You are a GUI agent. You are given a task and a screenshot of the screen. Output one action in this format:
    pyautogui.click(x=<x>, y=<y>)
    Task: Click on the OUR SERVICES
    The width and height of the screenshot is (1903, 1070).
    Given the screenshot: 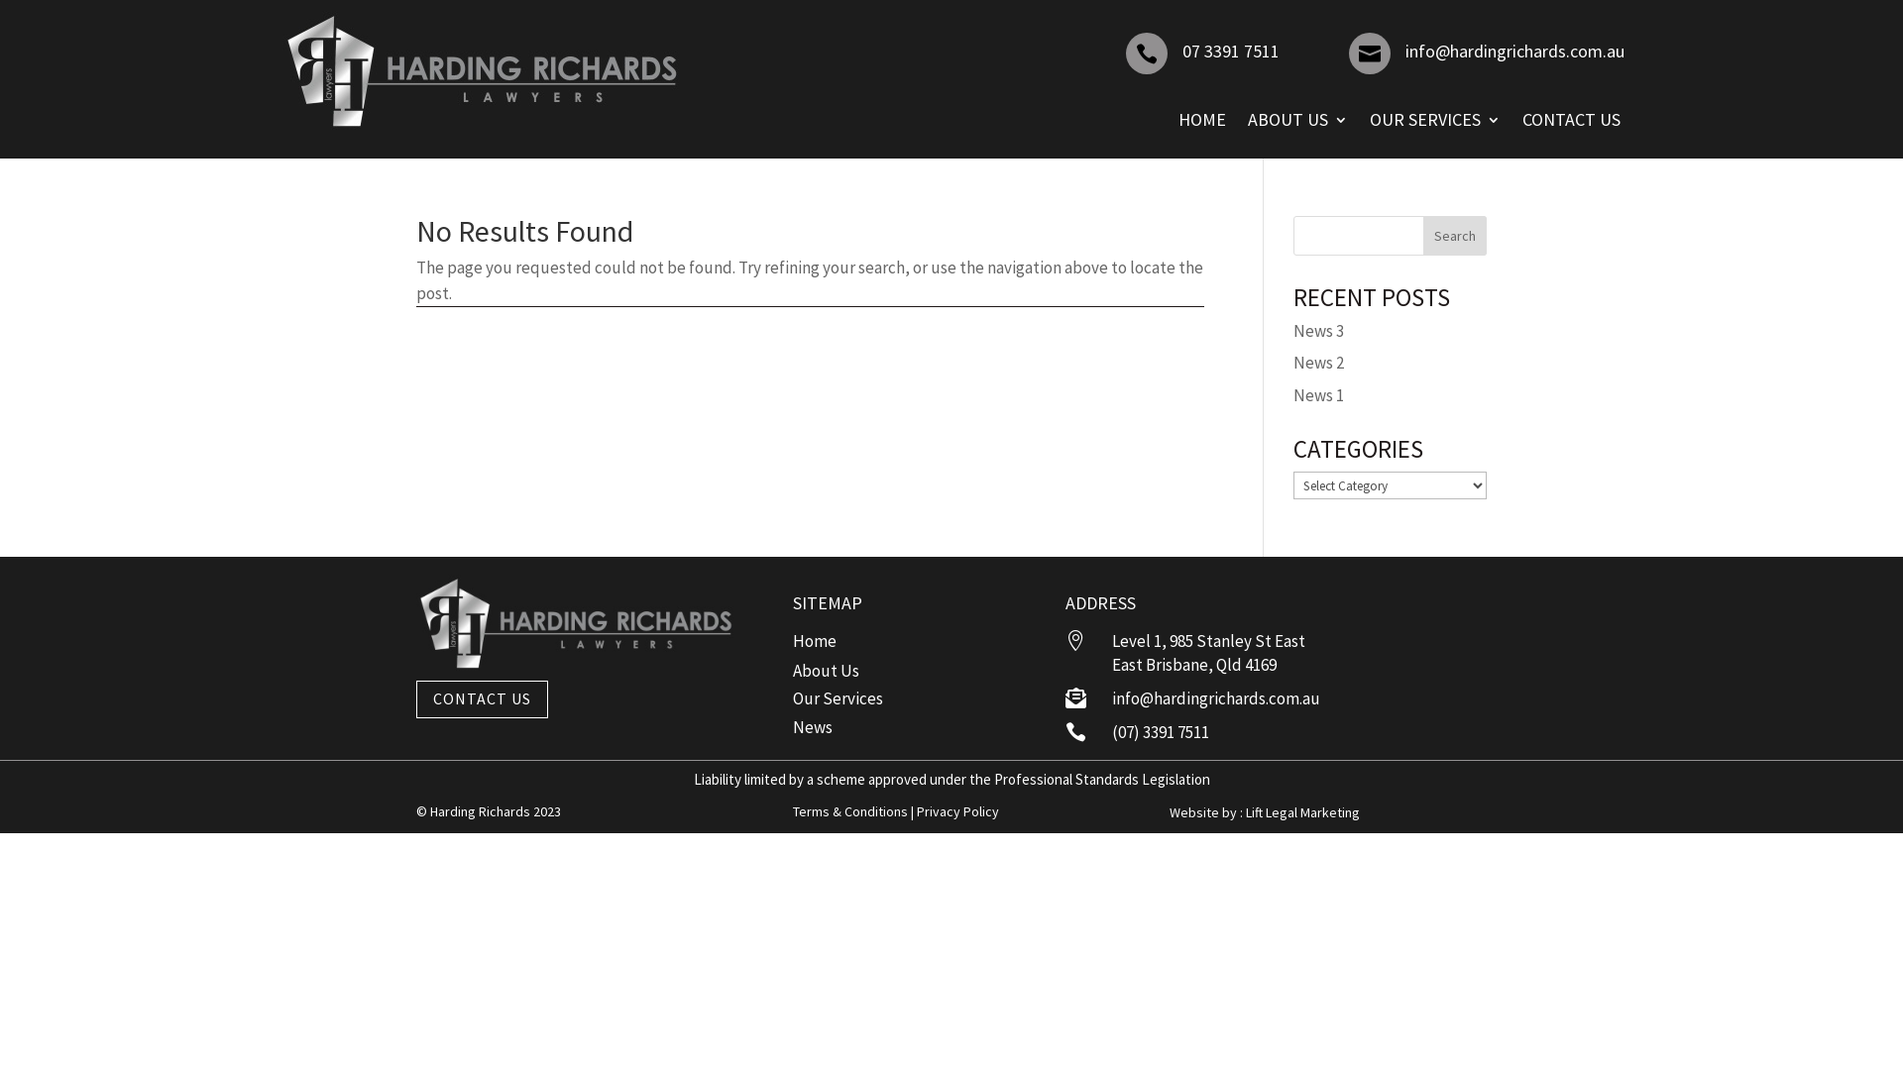 What is the action you would take?
    pyautogui.click(x=1435, y=120)
    